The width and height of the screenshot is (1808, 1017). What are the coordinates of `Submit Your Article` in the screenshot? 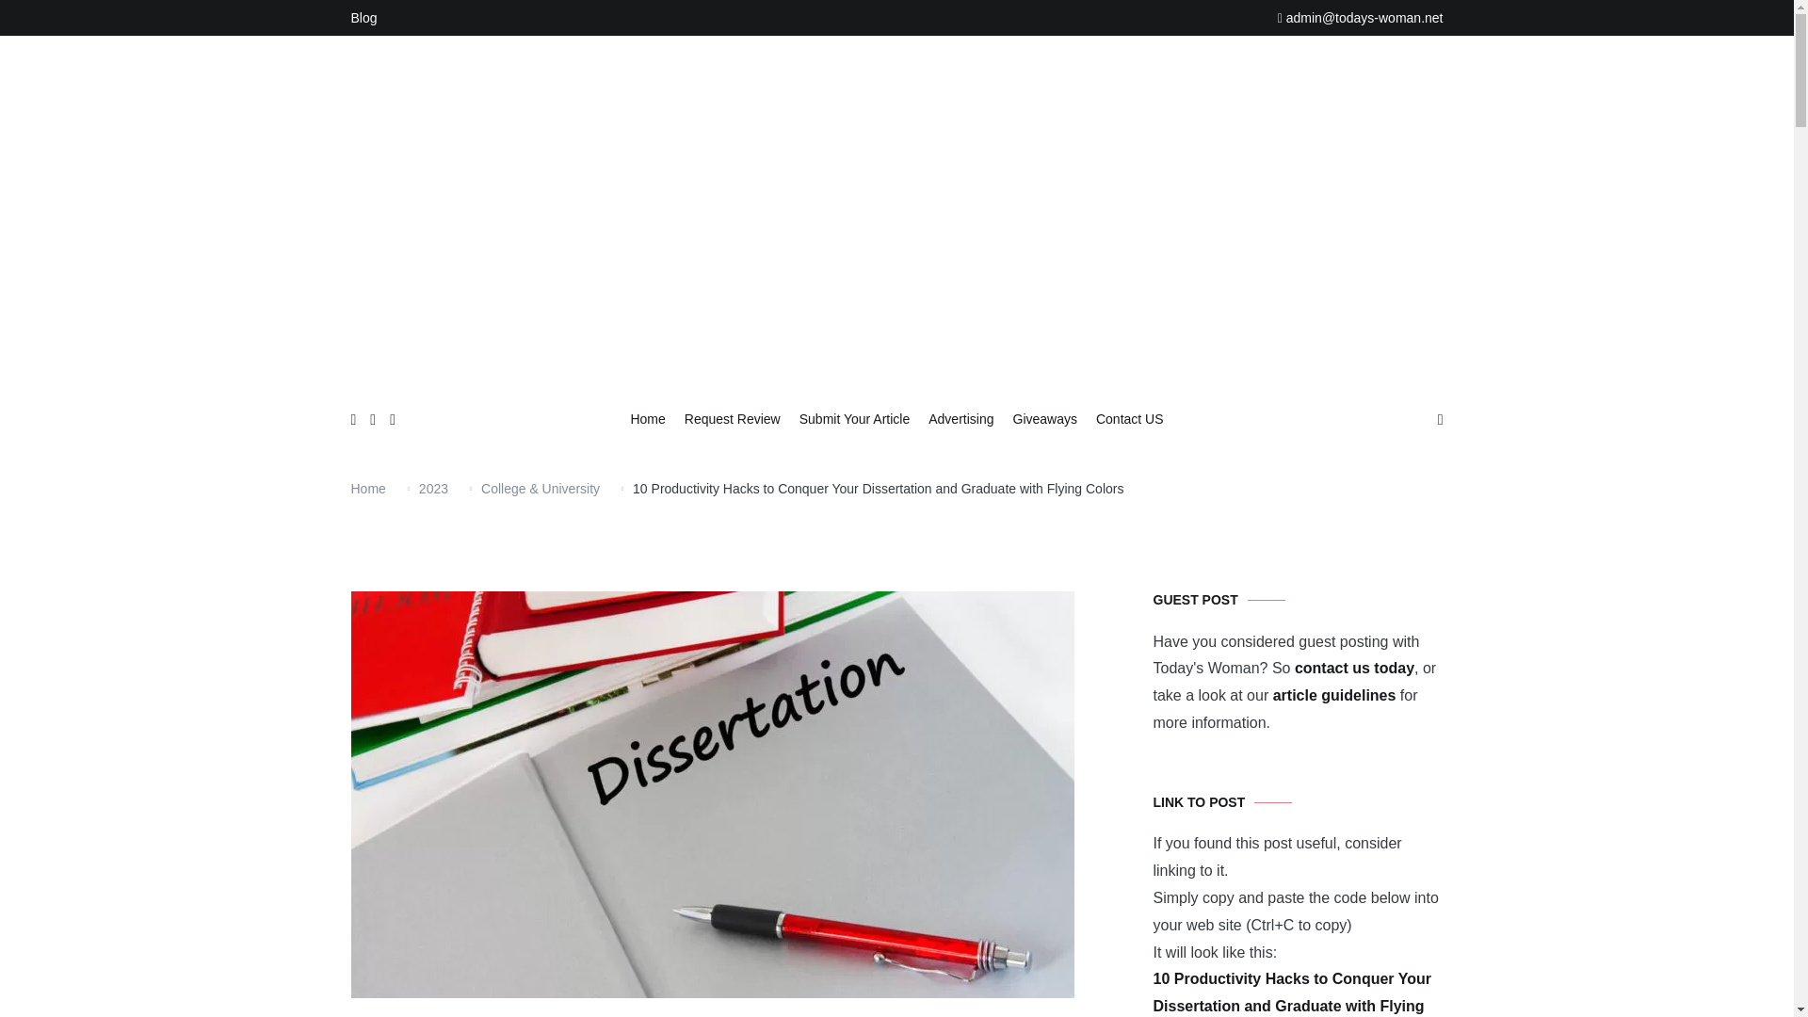 It's located at (855, 420).